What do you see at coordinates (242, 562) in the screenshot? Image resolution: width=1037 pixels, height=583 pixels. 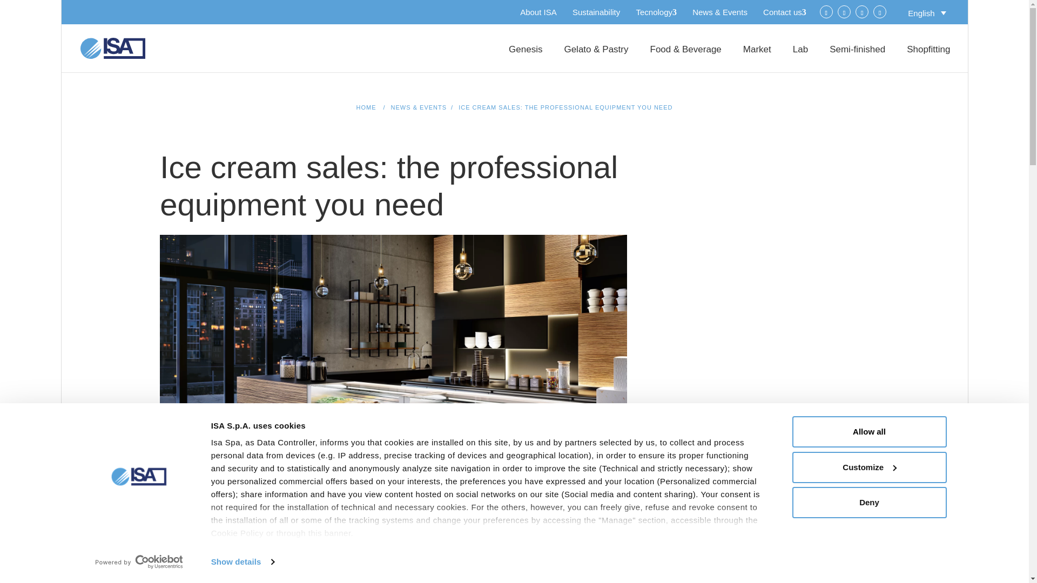 I see `Show details` at bounding box center [242, 562].